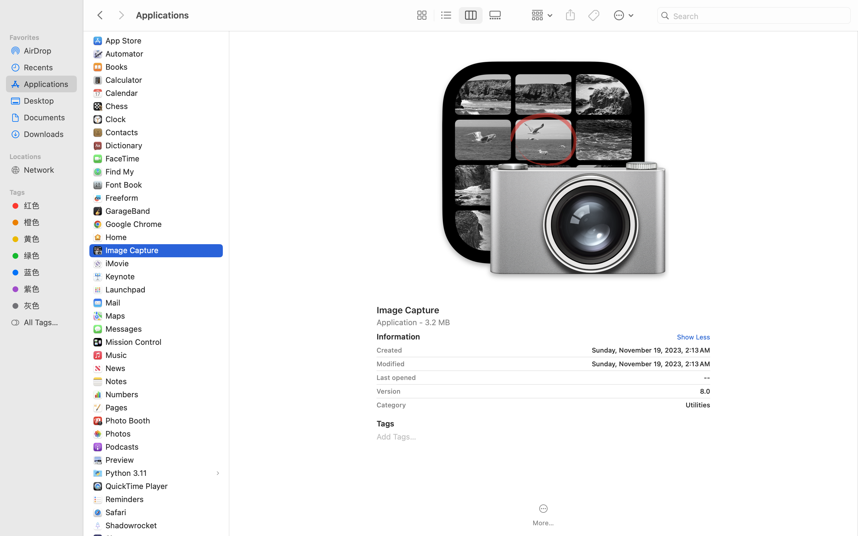 This screenshot has width=858, height=536. Describe the element at coordinates (133, 250) in the screenshot. I see `Image Capture` at that location.